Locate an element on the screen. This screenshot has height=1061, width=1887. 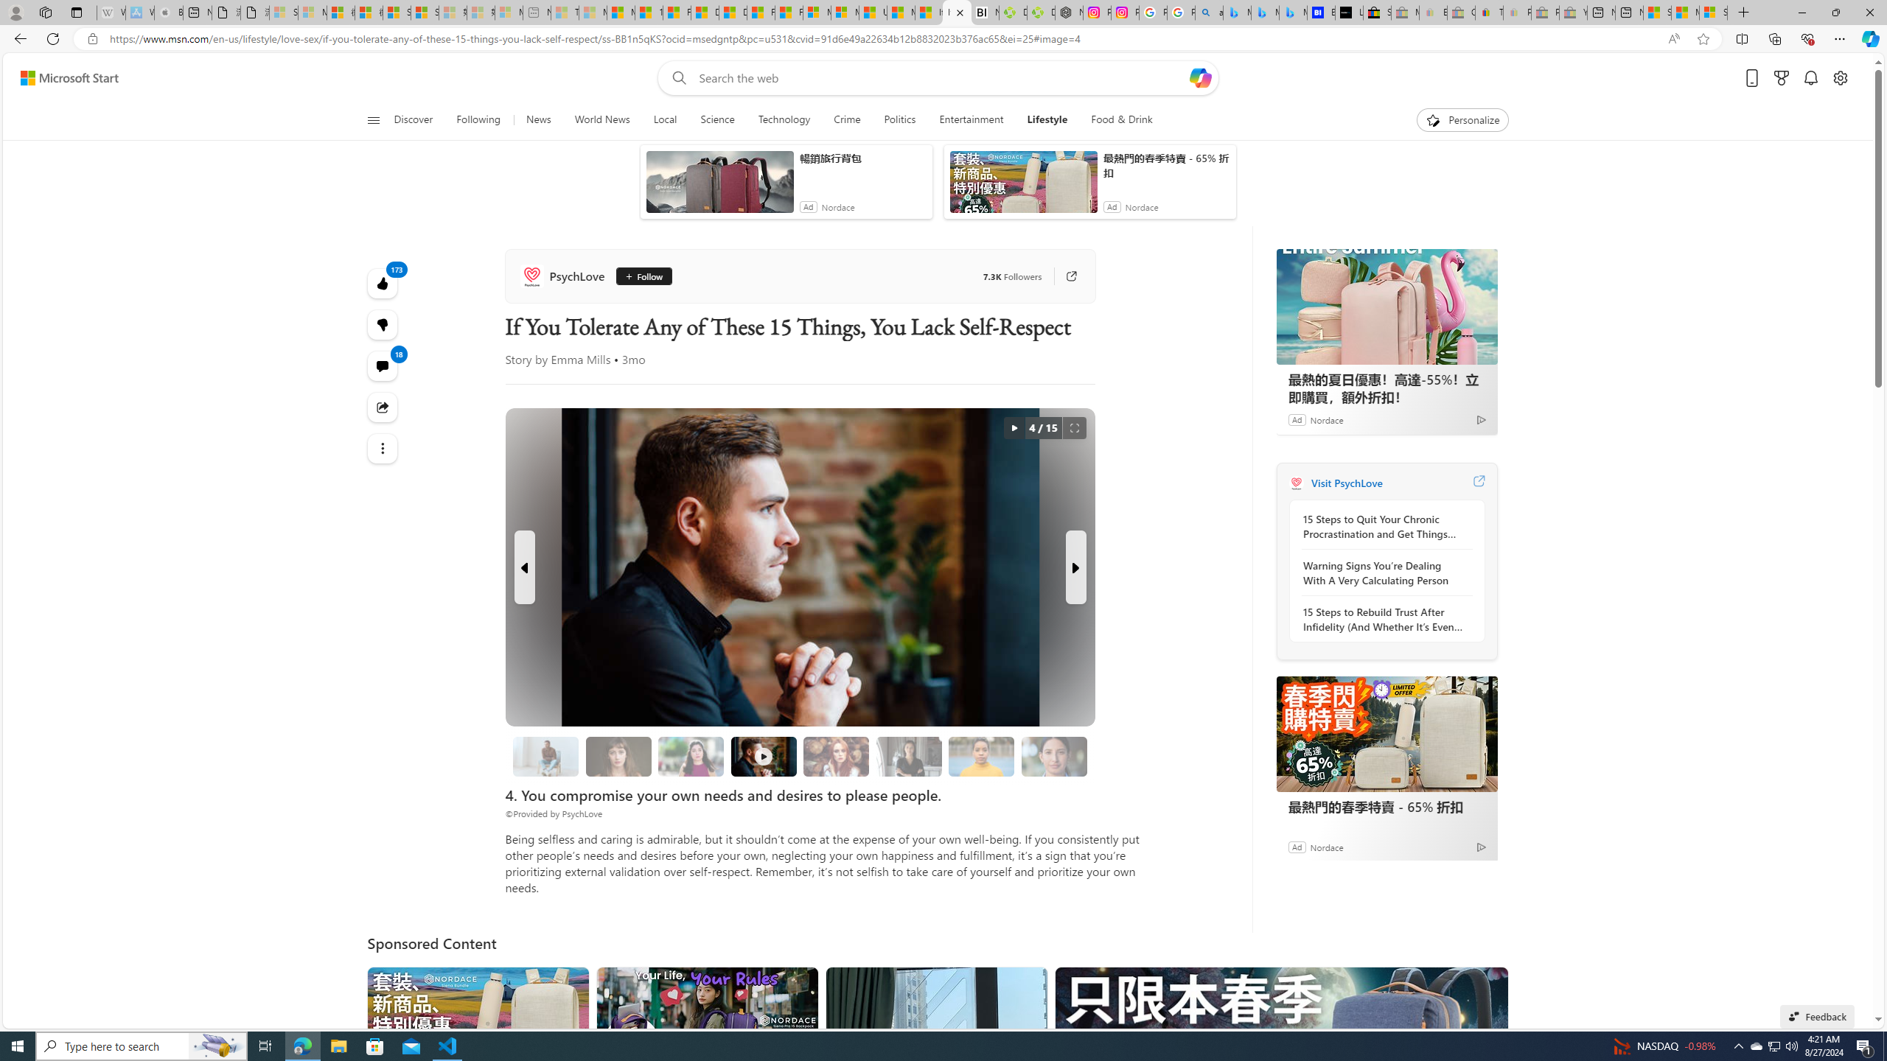
Microsoft Services Agreement - Sleeping is located at coordinates (313, 13).